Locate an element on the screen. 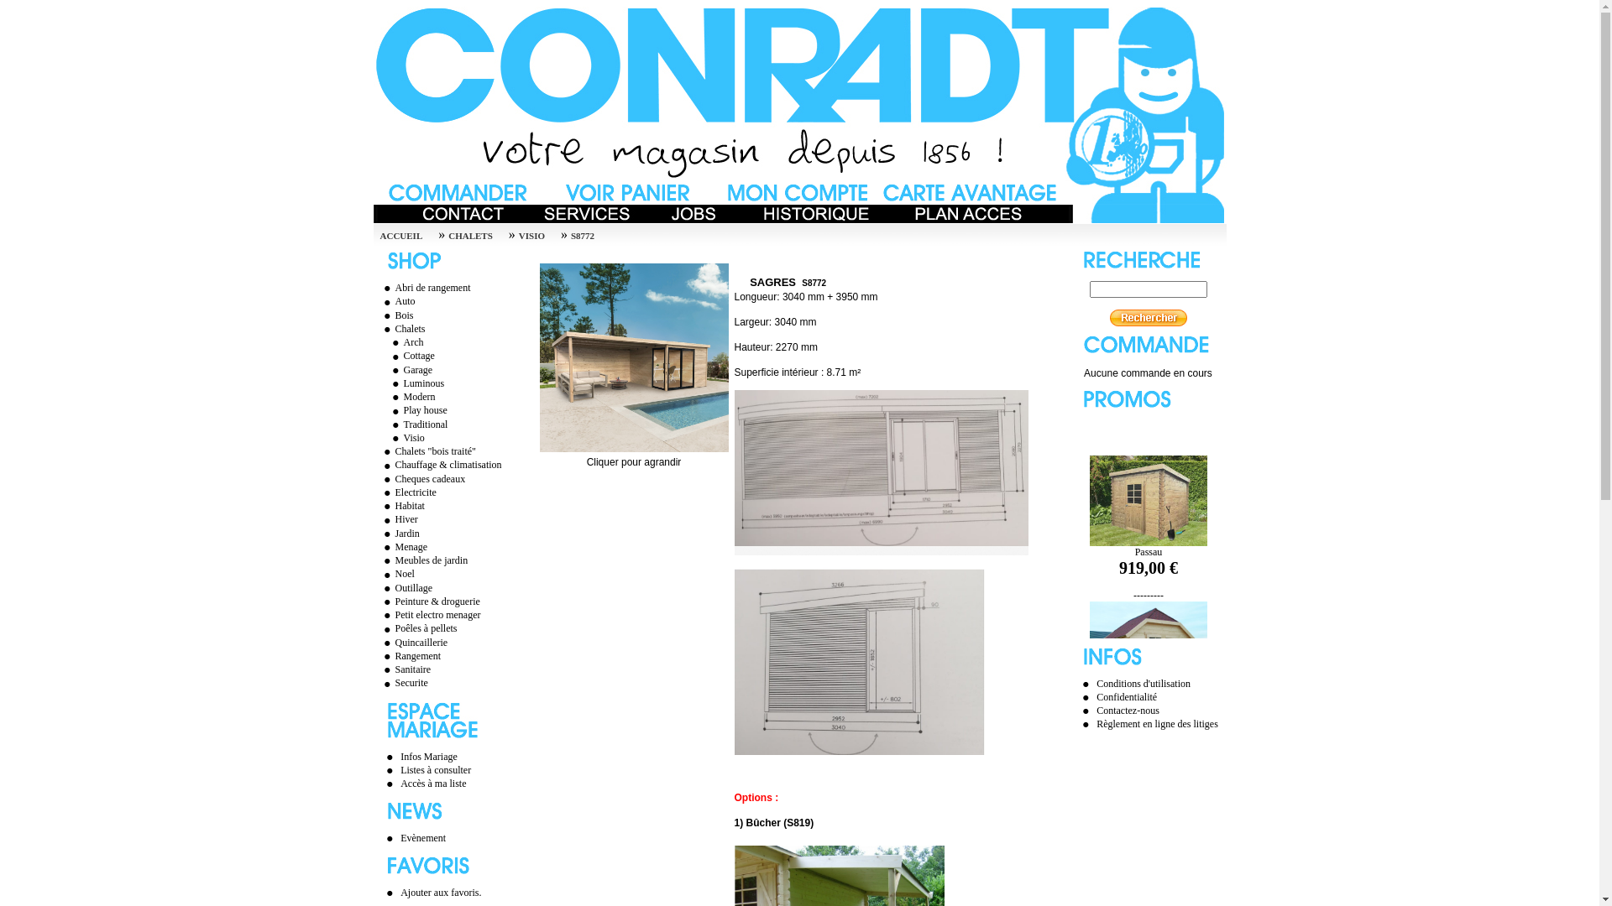 The width and height of the screenshot is (1612, 906). Outillage is located at coordinates (406, 586).